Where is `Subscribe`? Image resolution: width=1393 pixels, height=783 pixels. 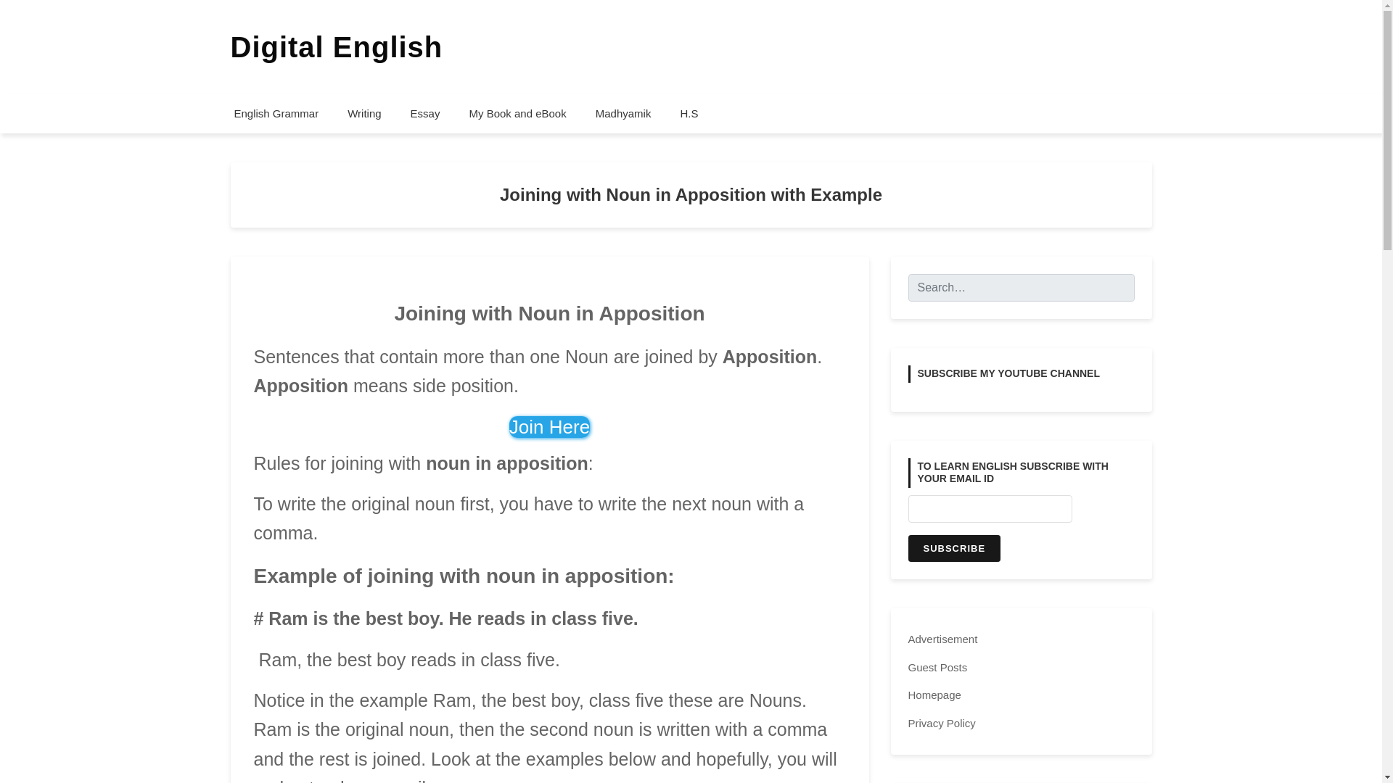 Subscribe is located at coordinates (955, 548).